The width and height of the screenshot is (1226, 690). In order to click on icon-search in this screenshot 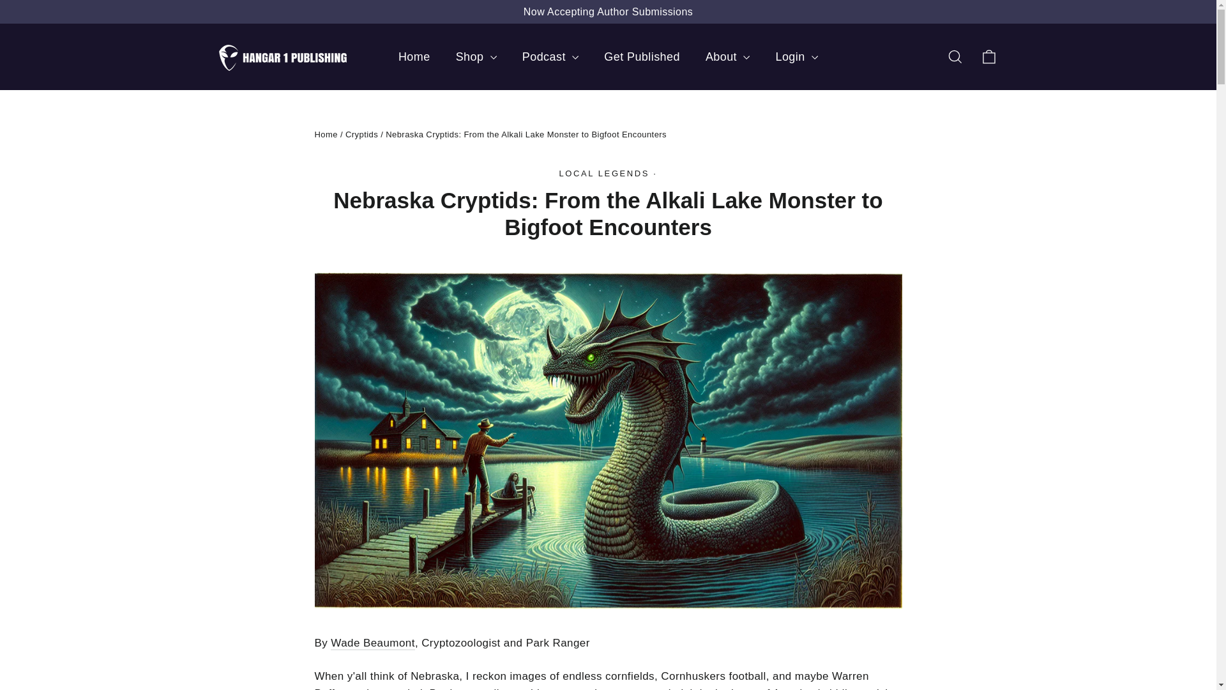, I will do `click(955, 56)`.